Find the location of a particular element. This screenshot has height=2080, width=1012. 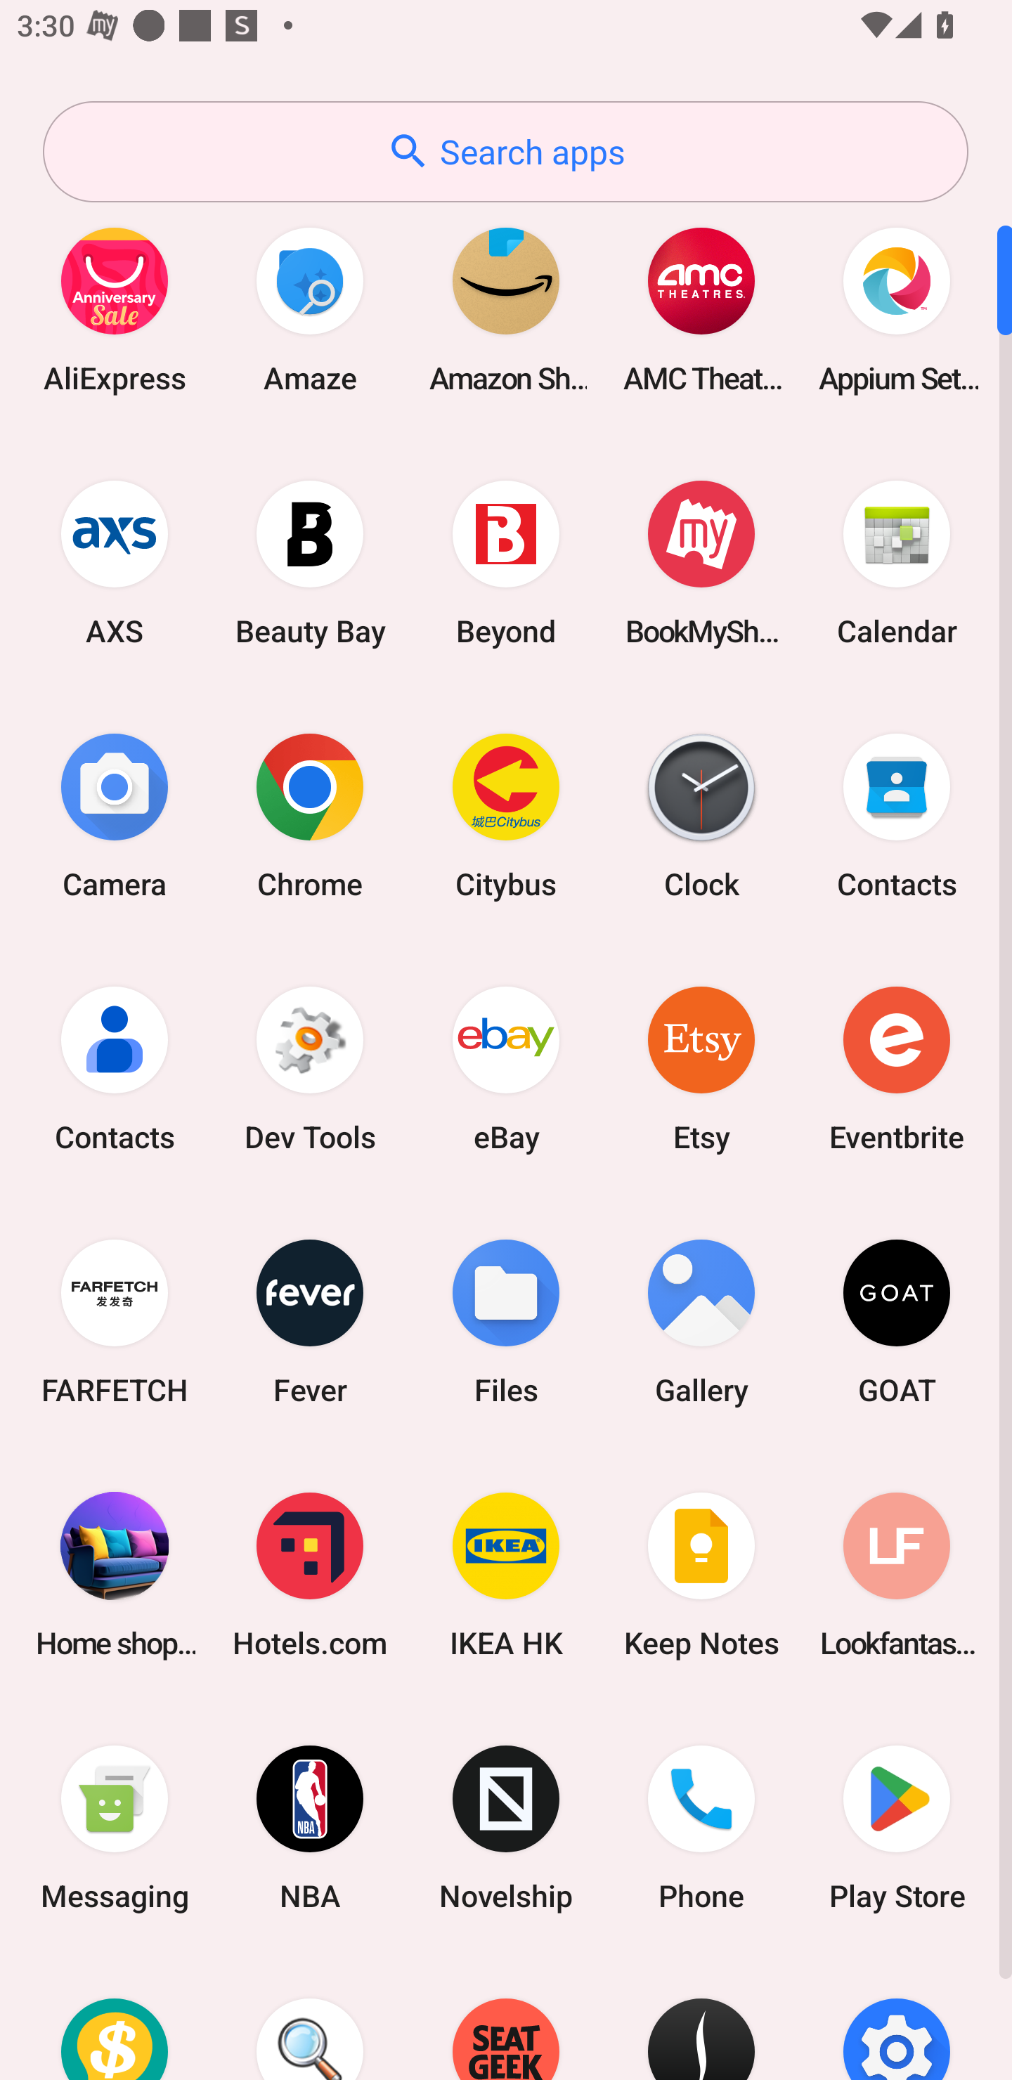

Sephora is located at coordinates (701, 2017).